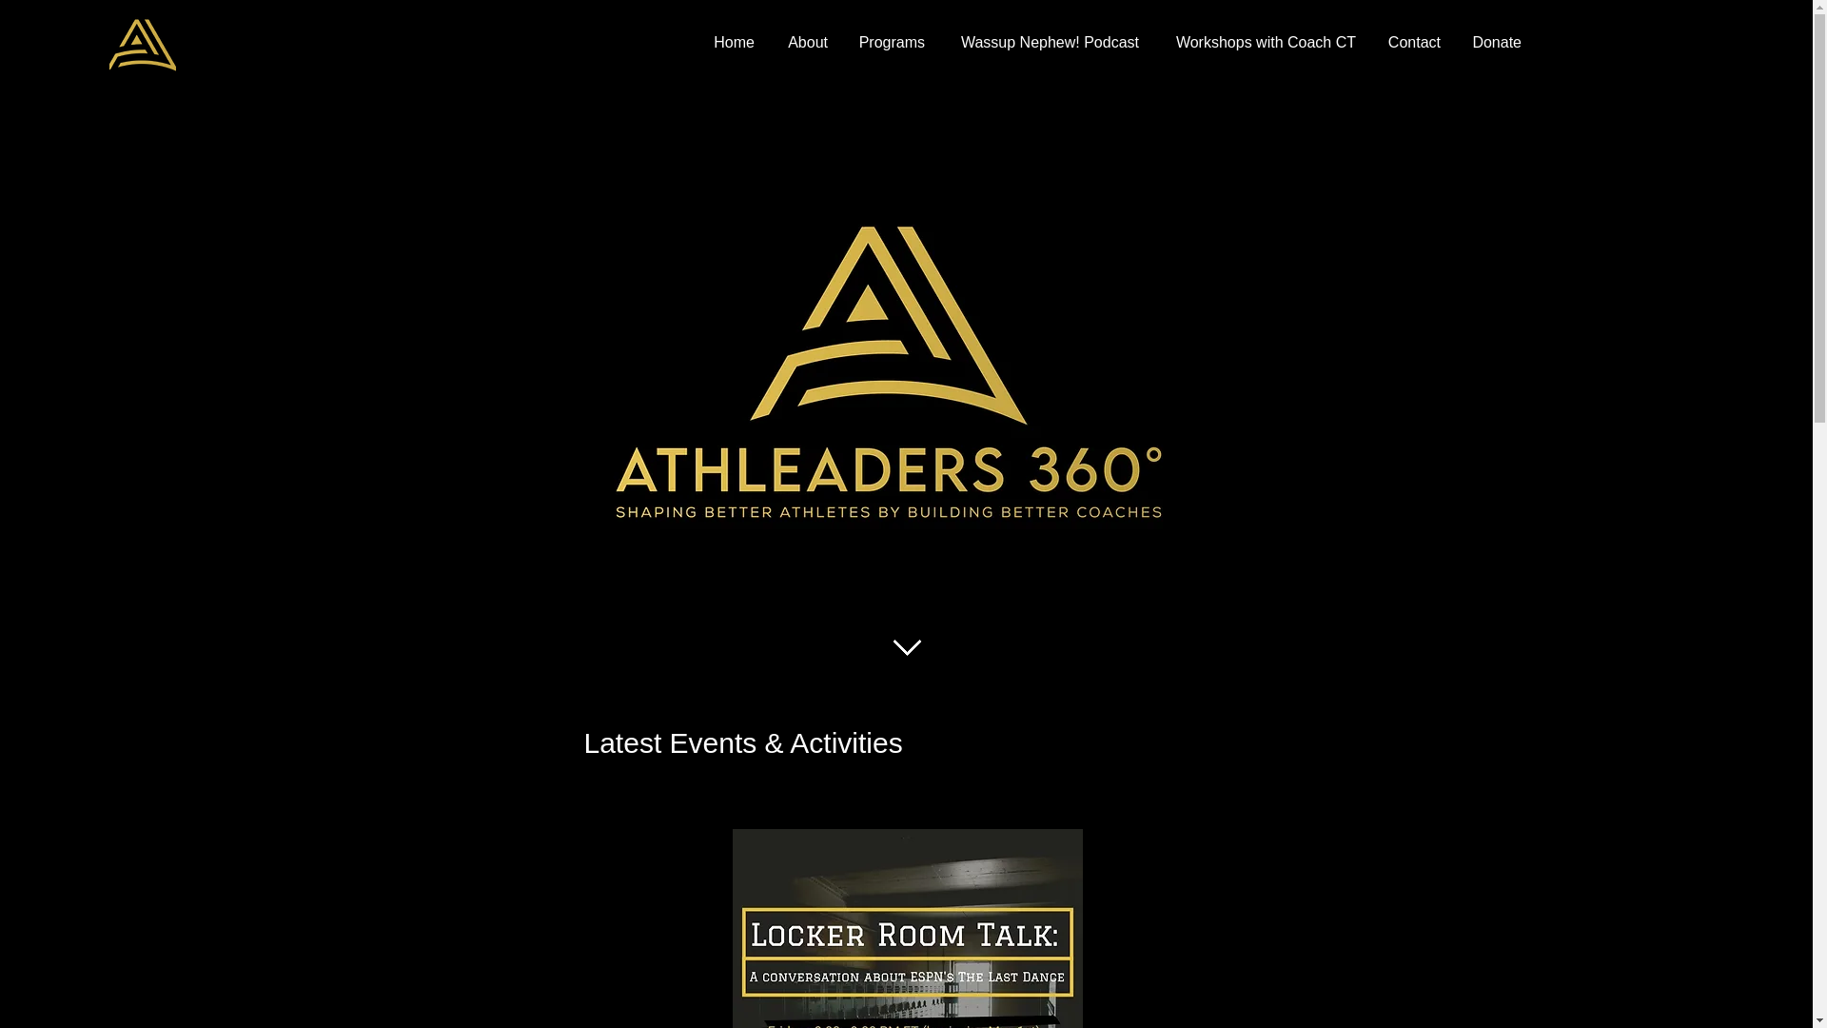 The width and height of the screenshot is (1827, 1028). What do you see at coordinates (1412, 43) in the screenshot?
I see `Contact` at bounding box center [1412, 43].